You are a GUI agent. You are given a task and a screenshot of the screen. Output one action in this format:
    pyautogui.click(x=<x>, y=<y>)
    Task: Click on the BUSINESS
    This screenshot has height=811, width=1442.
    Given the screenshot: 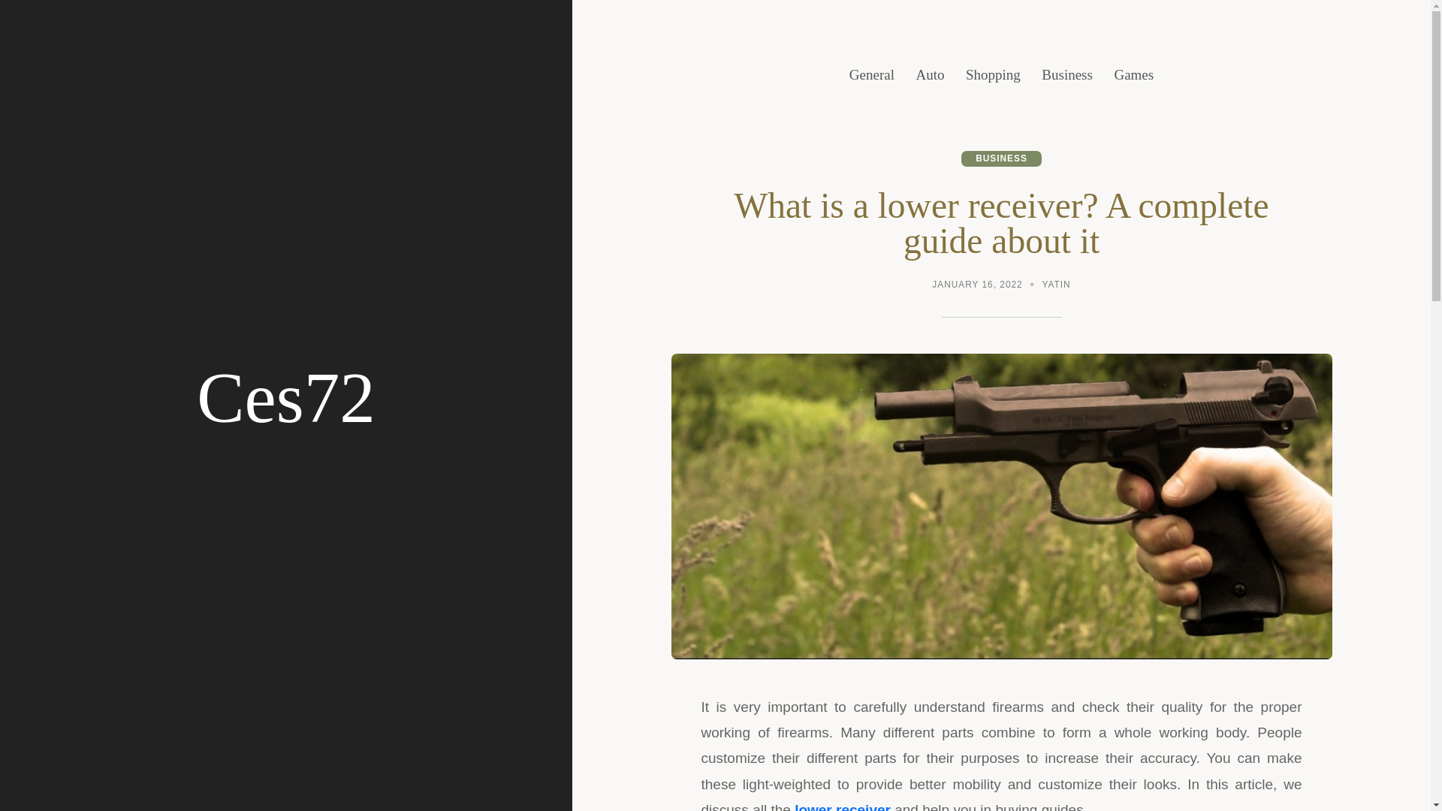 What is the action you would take?
    pyautogui.click(x=1001, y=158)
    